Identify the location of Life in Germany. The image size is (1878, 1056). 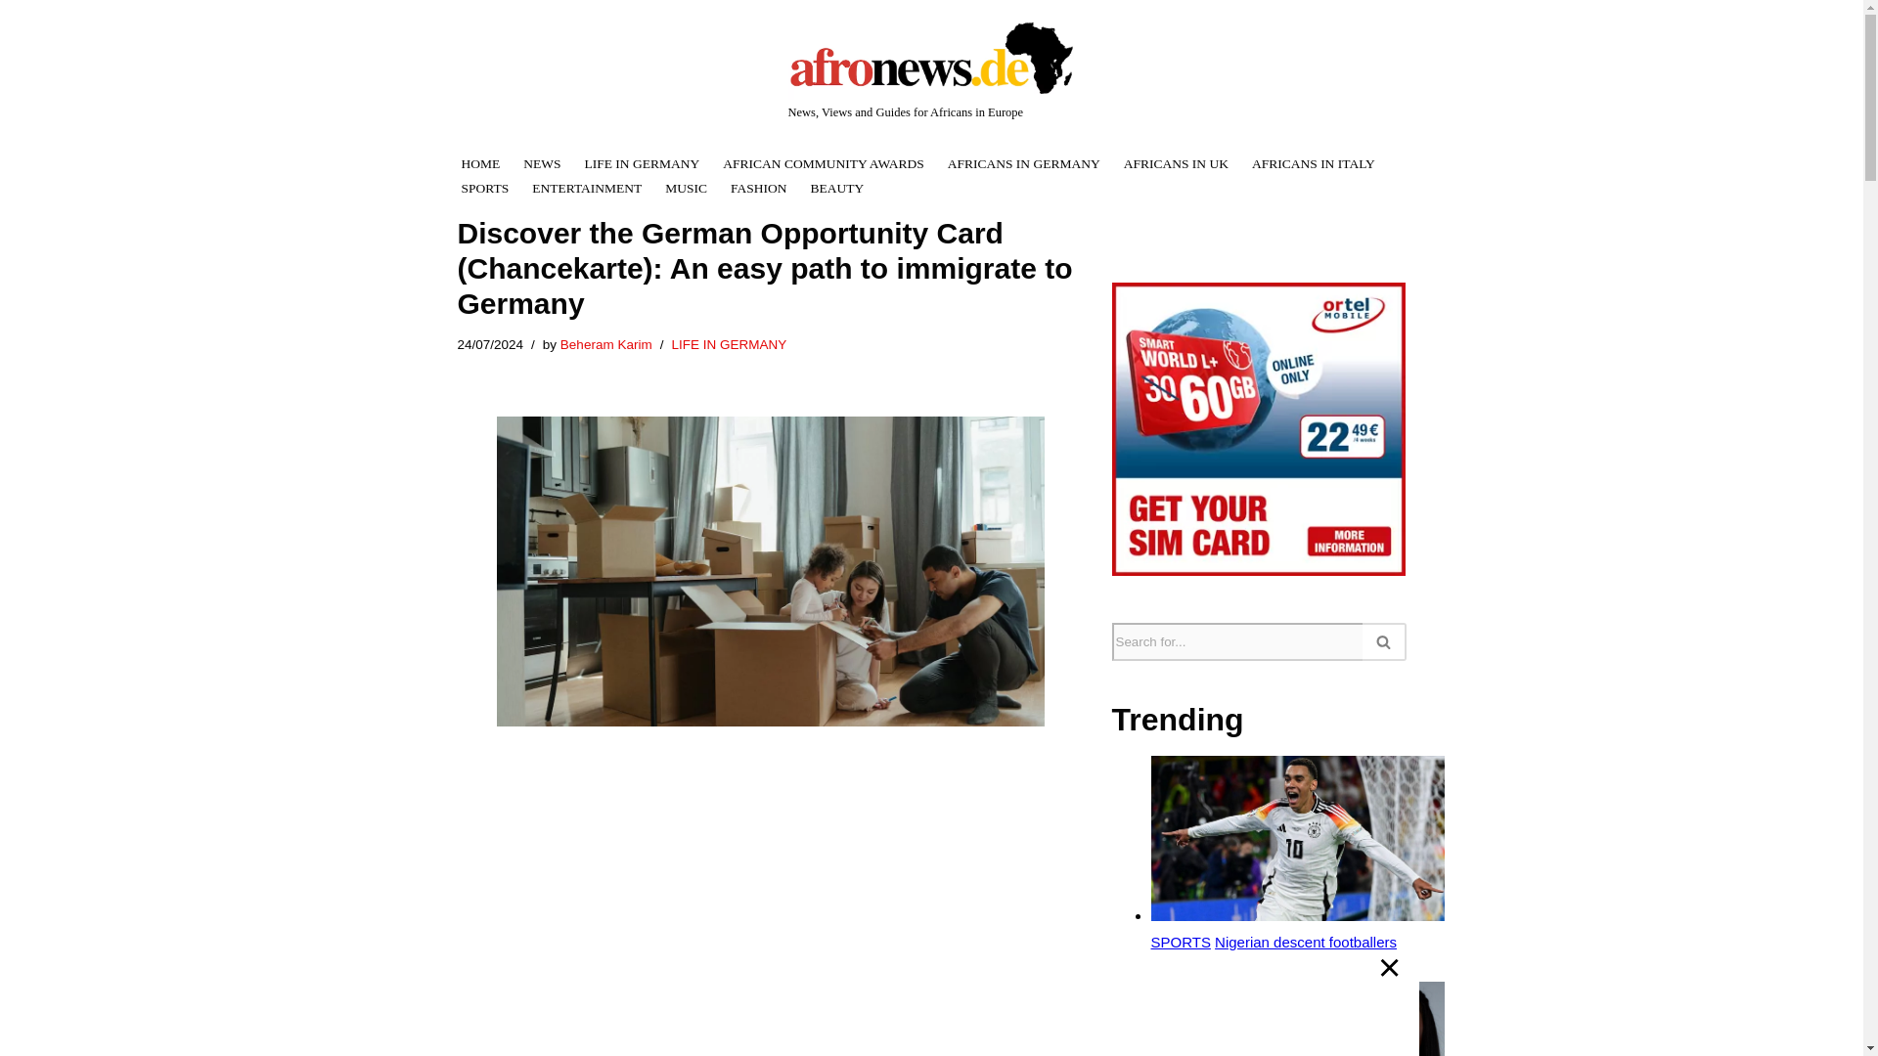
(513, 1043).